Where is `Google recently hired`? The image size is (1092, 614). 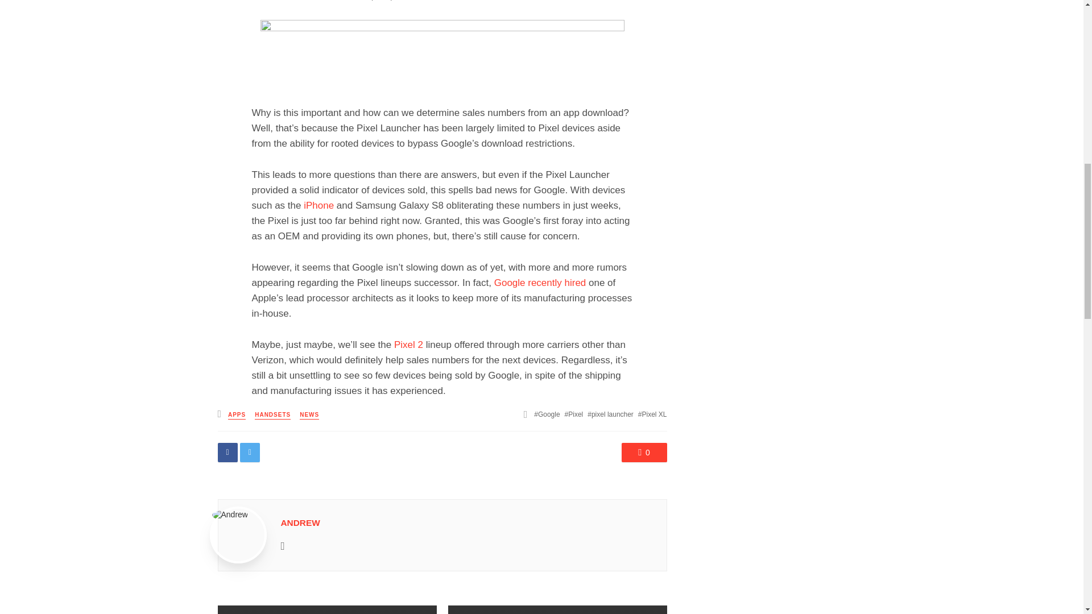
Google recently hired is located at coordinates (540, 283).